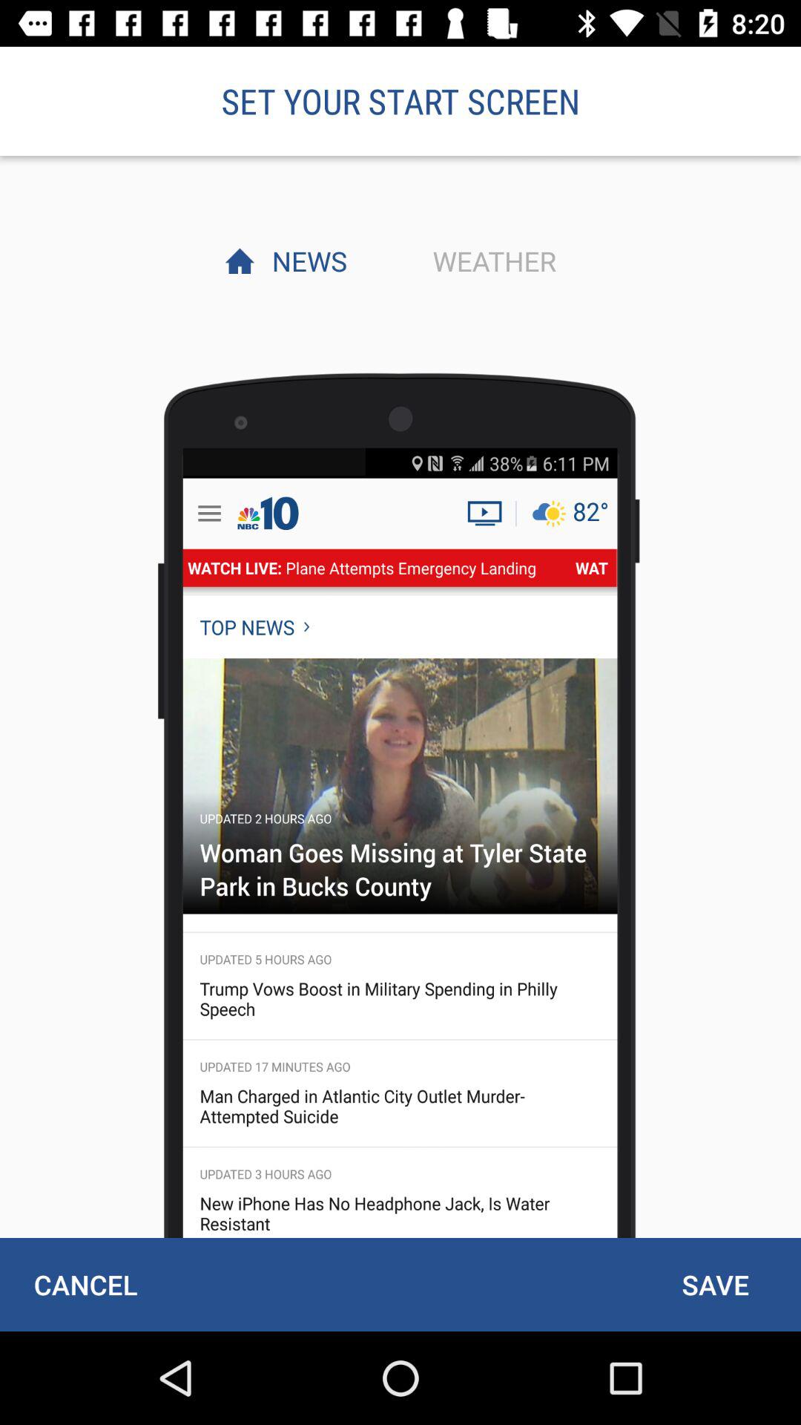 This screenshot has height=1425, width=801. What do you see at coordinates (306, 261) in the screenshot?
I see `click the item next to weather item` at bounding box center [306, 261].